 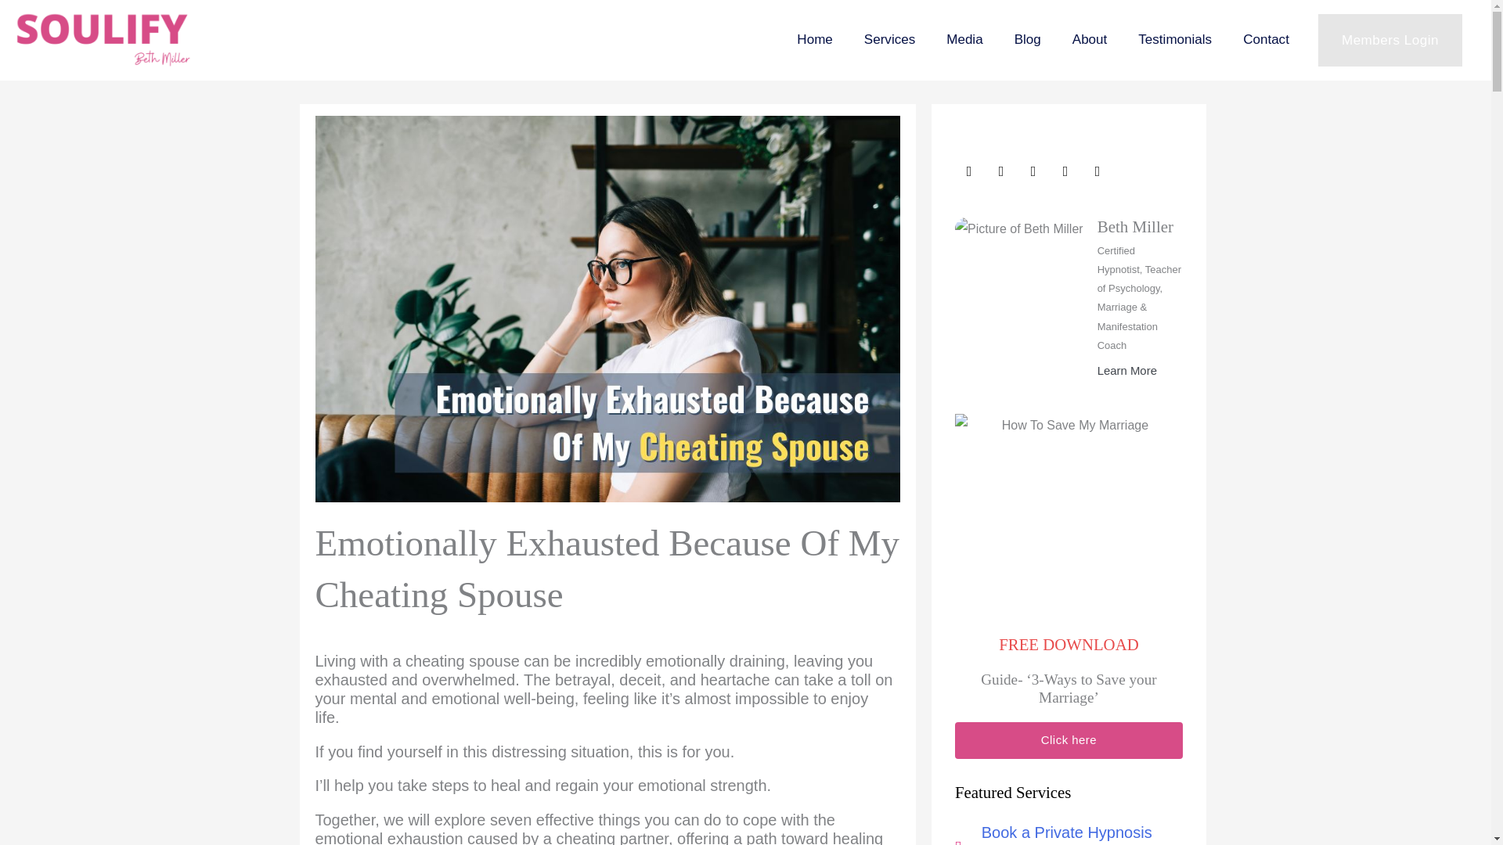 What do you see at coordinates (1175, 40) in the screenshot?
I see `Testimonials` at bounding box center [1175, 40].